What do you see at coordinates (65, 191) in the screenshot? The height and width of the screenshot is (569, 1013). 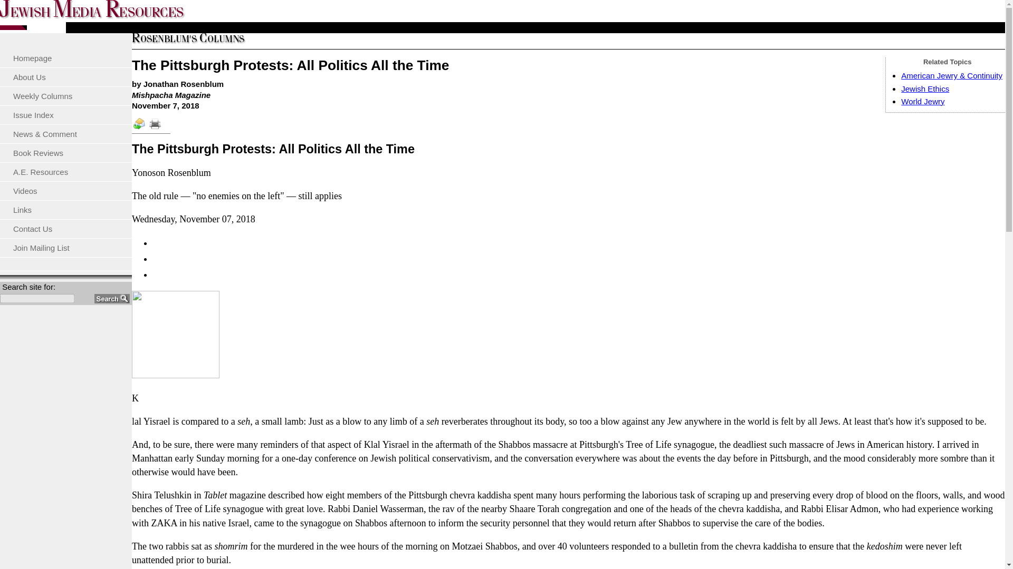 I see `Videos` at bounding box center [65, 191].